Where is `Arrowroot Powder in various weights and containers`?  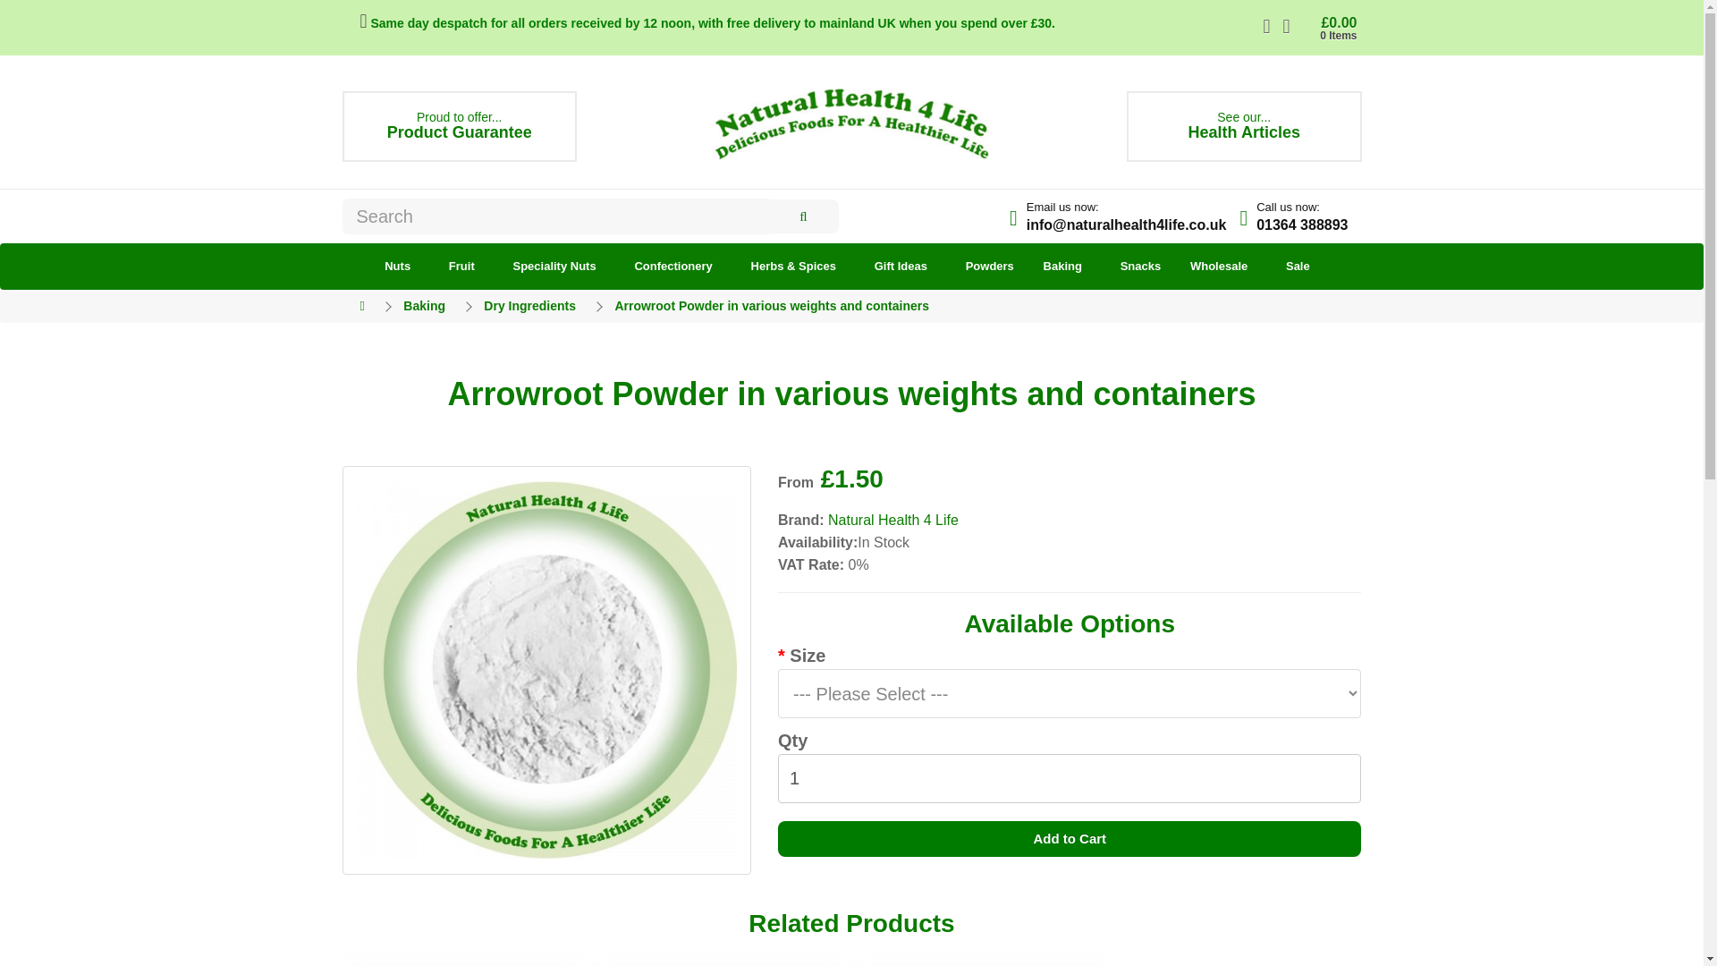
Arrowroot Powder in various weights and containers is located at coordinates (851, 122).